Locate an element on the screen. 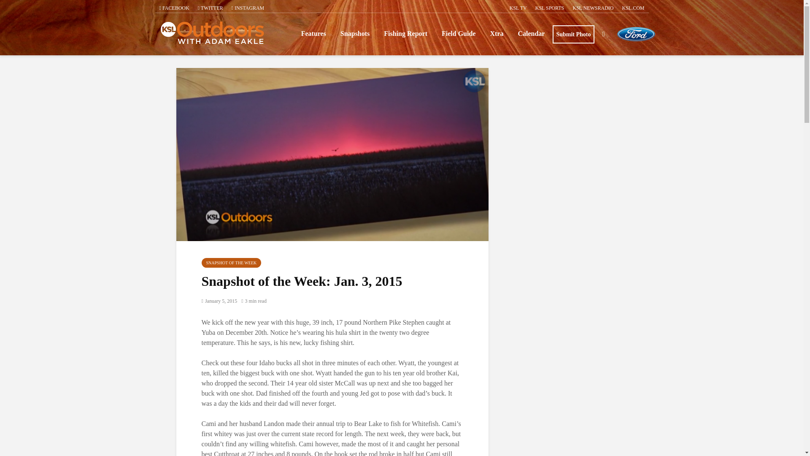 The width and height of the screenshot is (810, 456). FACEBOOK is located at coordinates (174, 8).